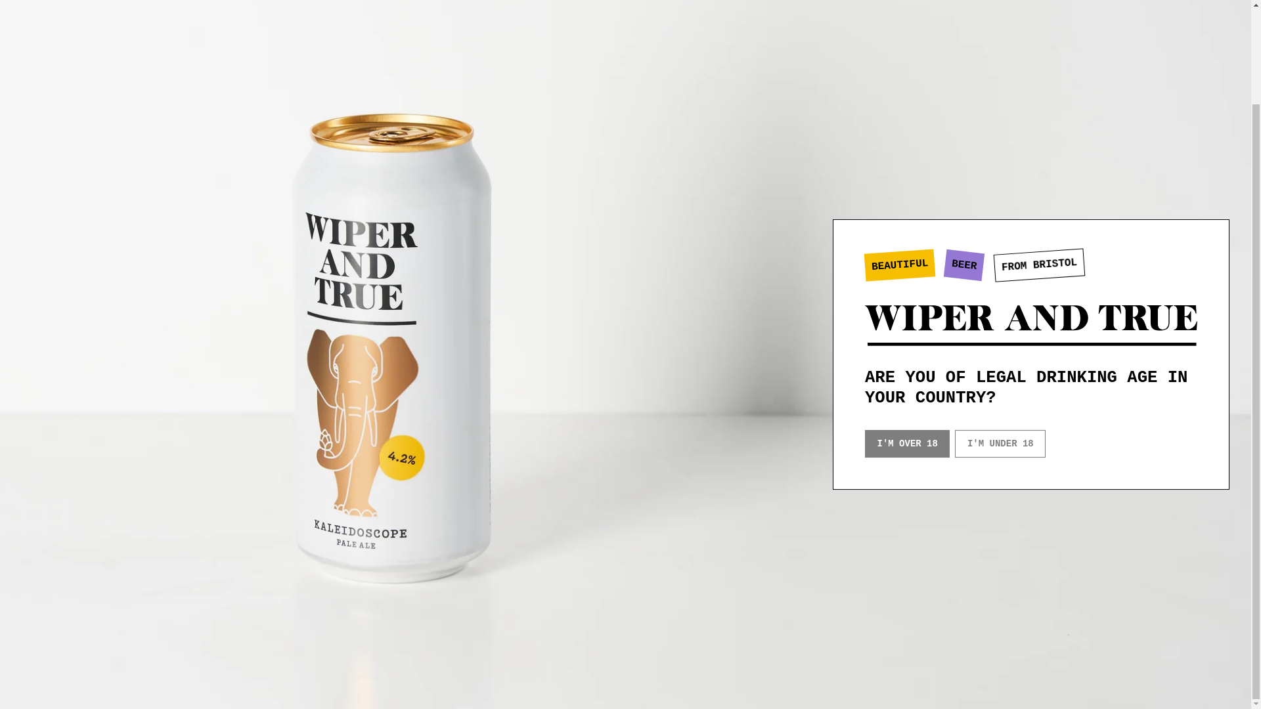 The width and height of the screenshot is (1261, 709). What do you see at coordinates (1015, 679) in the screenshot?
I see `Discover` at bounding box center [1015, 679].